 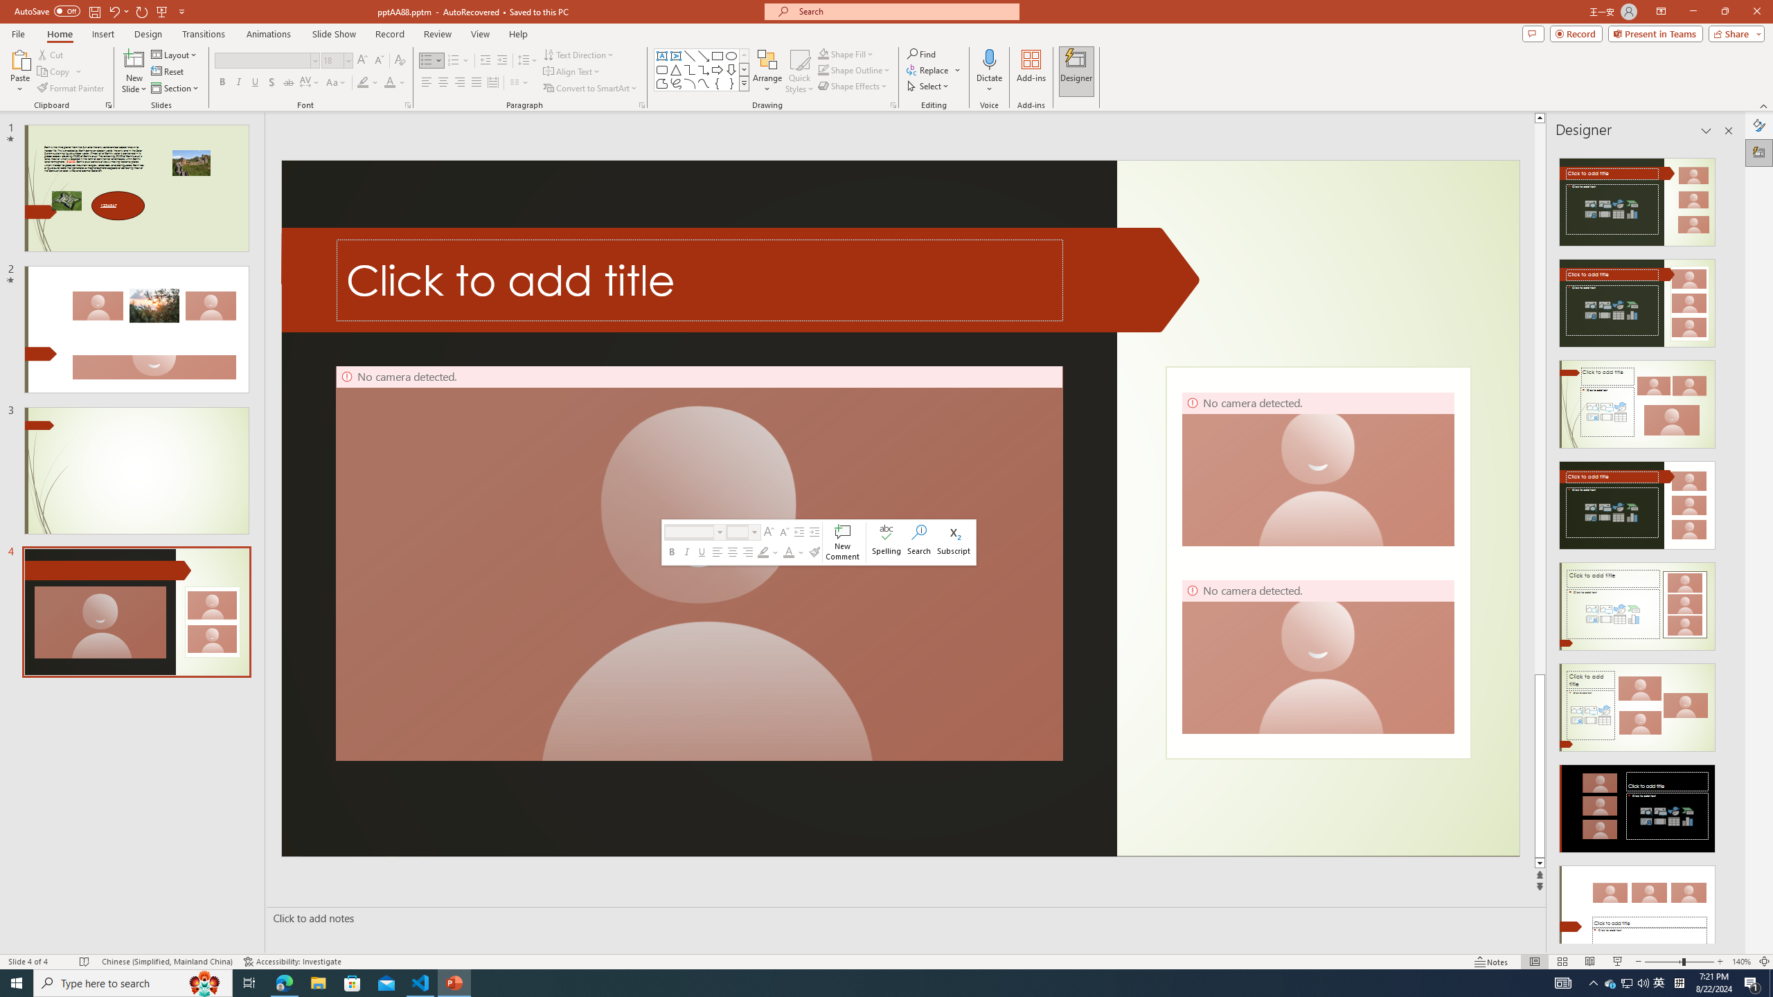 What do you see at coordinates (1637, 906) in the screenshot?
I see `Design Idea` at bounding box center [1637, 906].